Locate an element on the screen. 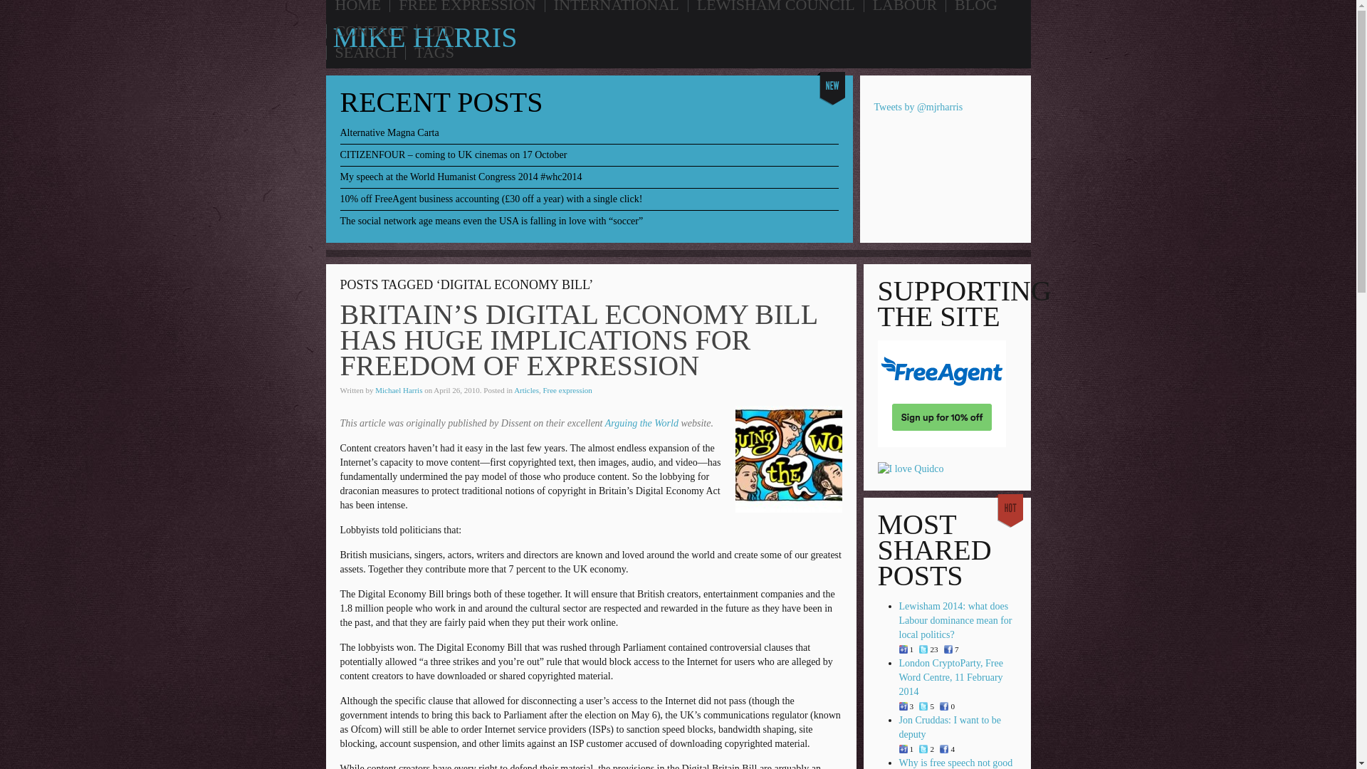 The width and height of the screenshot is (1367, 769). FREE EXPRESSION is located at coordinates (467, 7).